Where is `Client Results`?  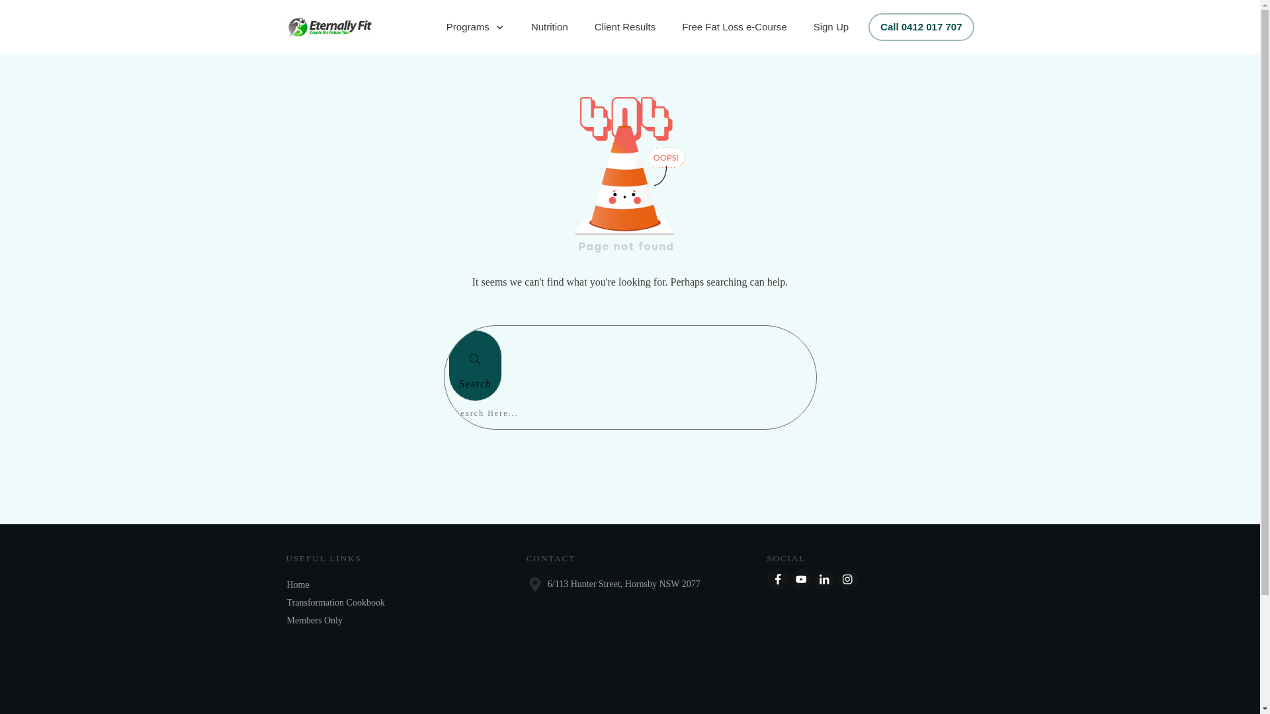 Client Results is located at coordinates (626, 27).